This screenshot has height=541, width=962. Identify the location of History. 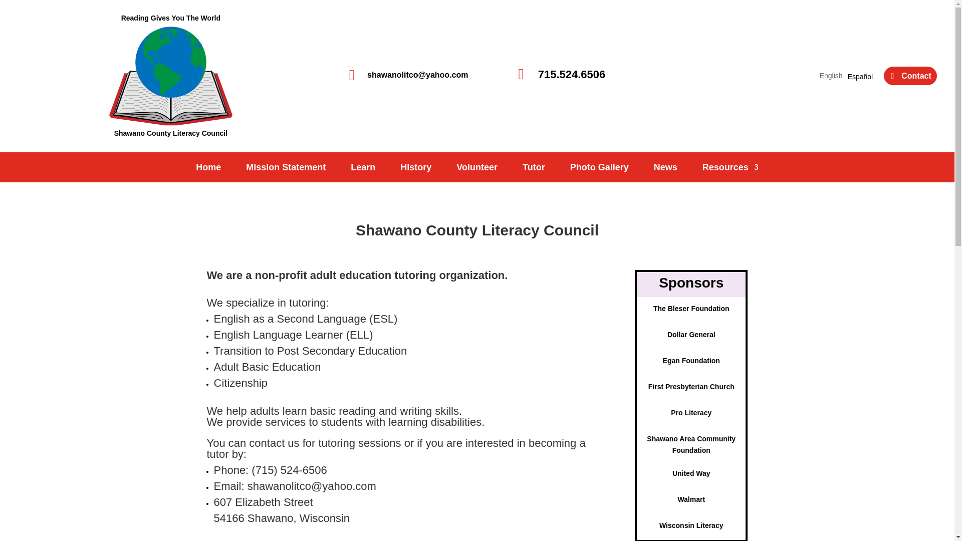
(415, 169).